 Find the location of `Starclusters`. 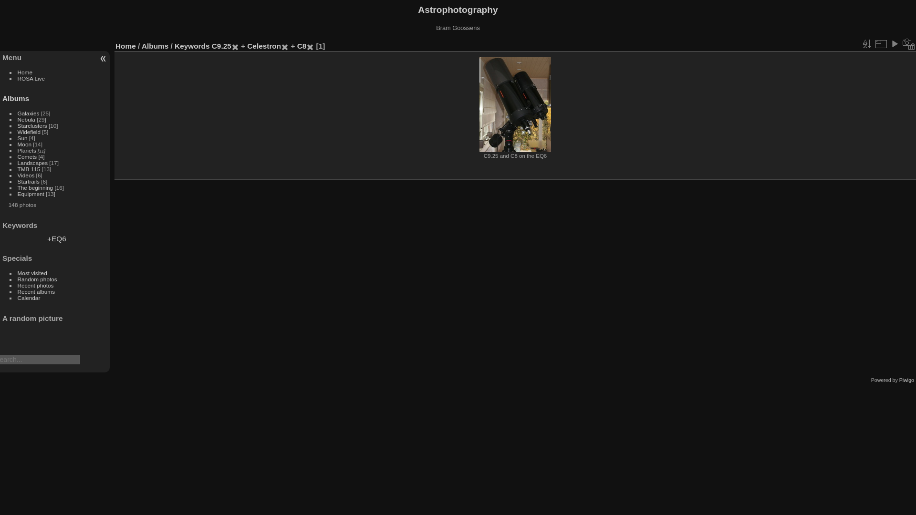

Starclusters is located at coordinates (32, 126).